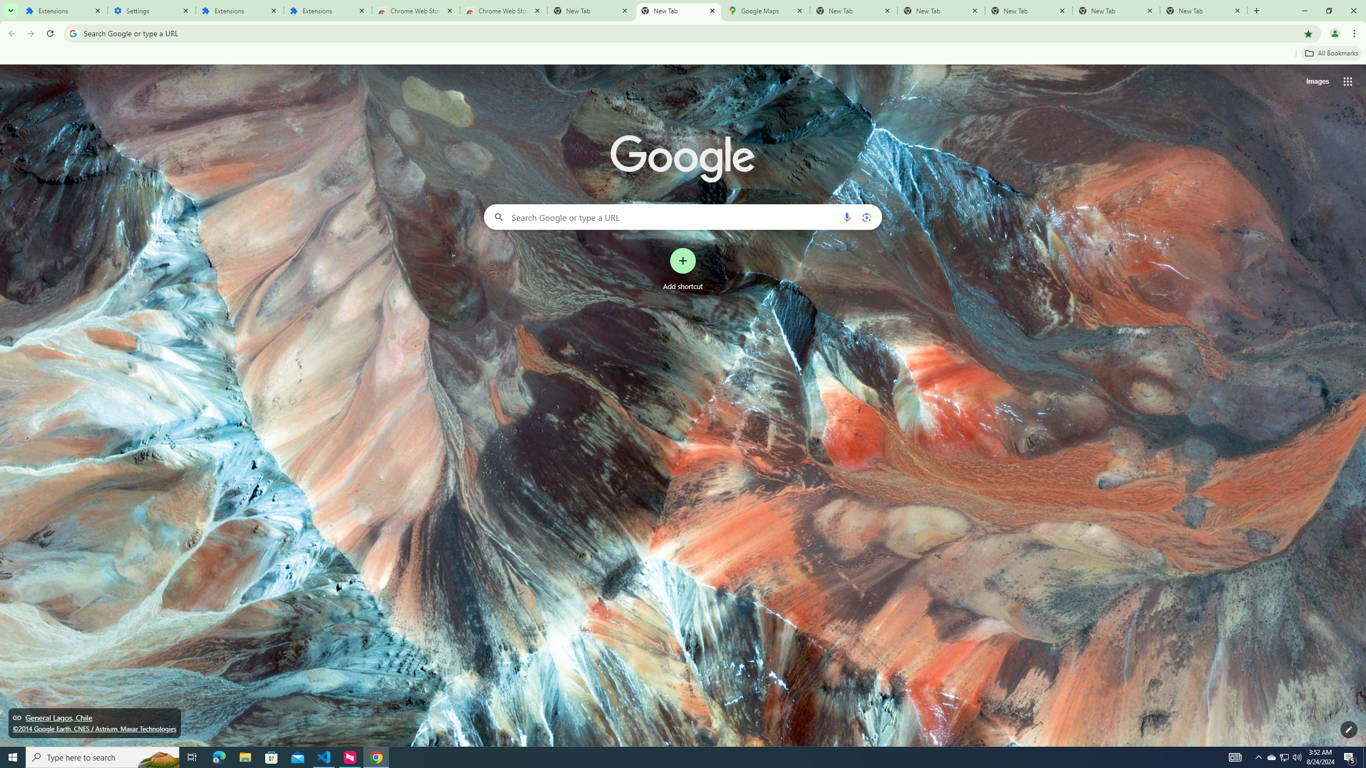 This screenshot has width=1366, height=768. Describe the element at coordinates (683, 217) in the screenshot. I see `Search Google or type a URL` at that location.